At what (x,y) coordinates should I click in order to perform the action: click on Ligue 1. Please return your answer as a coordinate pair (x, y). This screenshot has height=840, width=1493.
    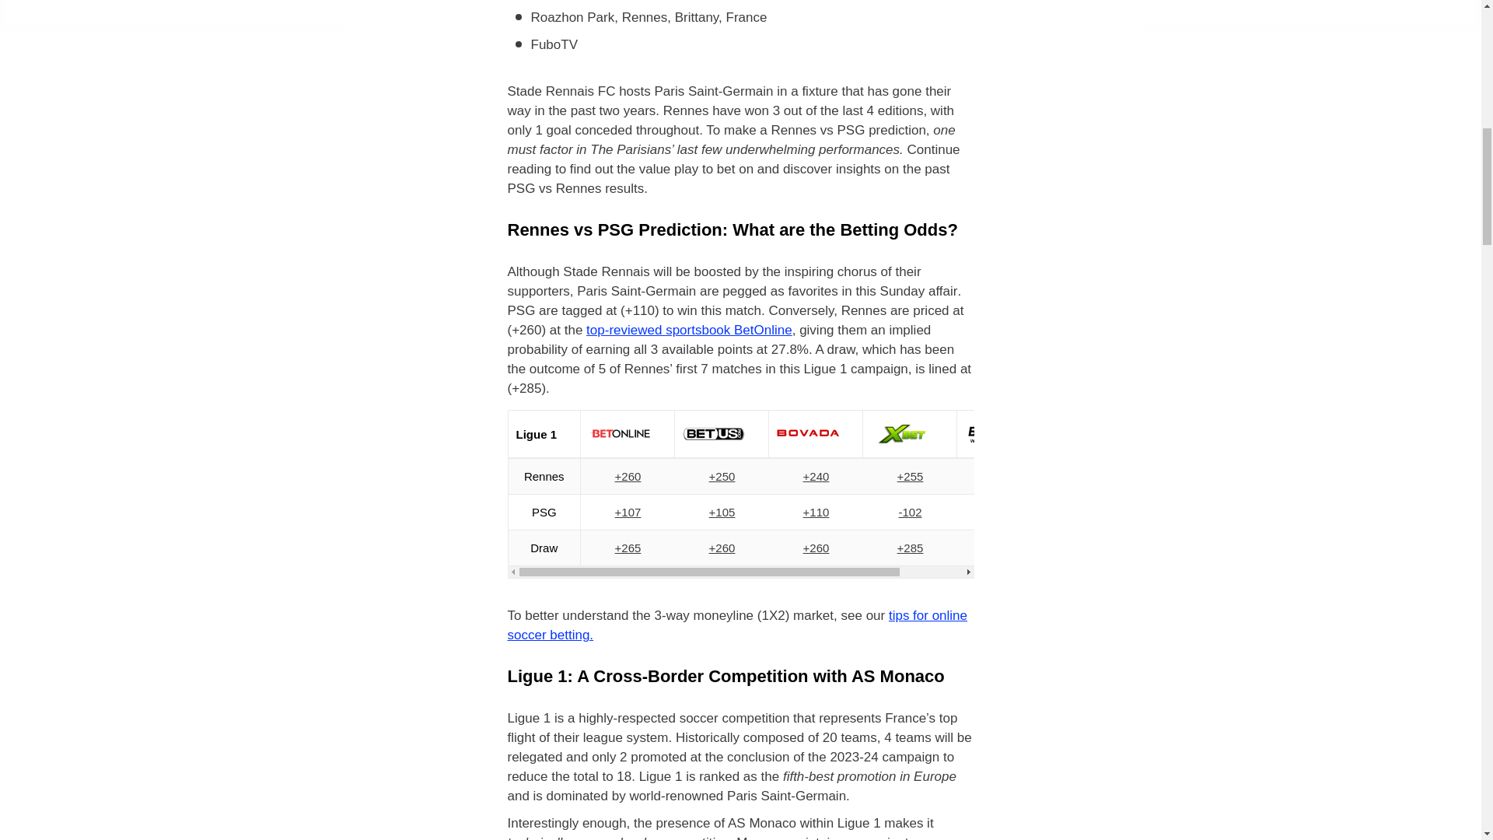
    Looking at the image, I should click on (740, 434).